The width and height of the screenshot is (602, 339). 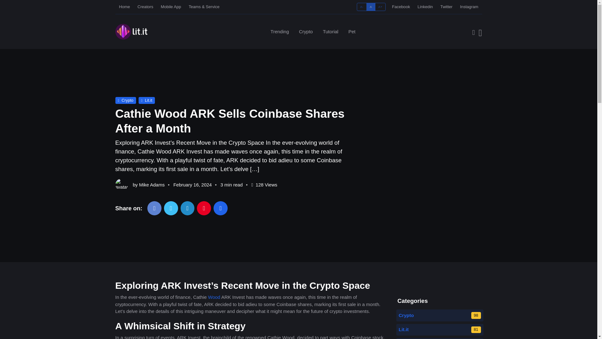 What do you see at coordinates (131, 31) in the screenshot?
I see `Lit.it Blog` at bounding box center [131, 31].